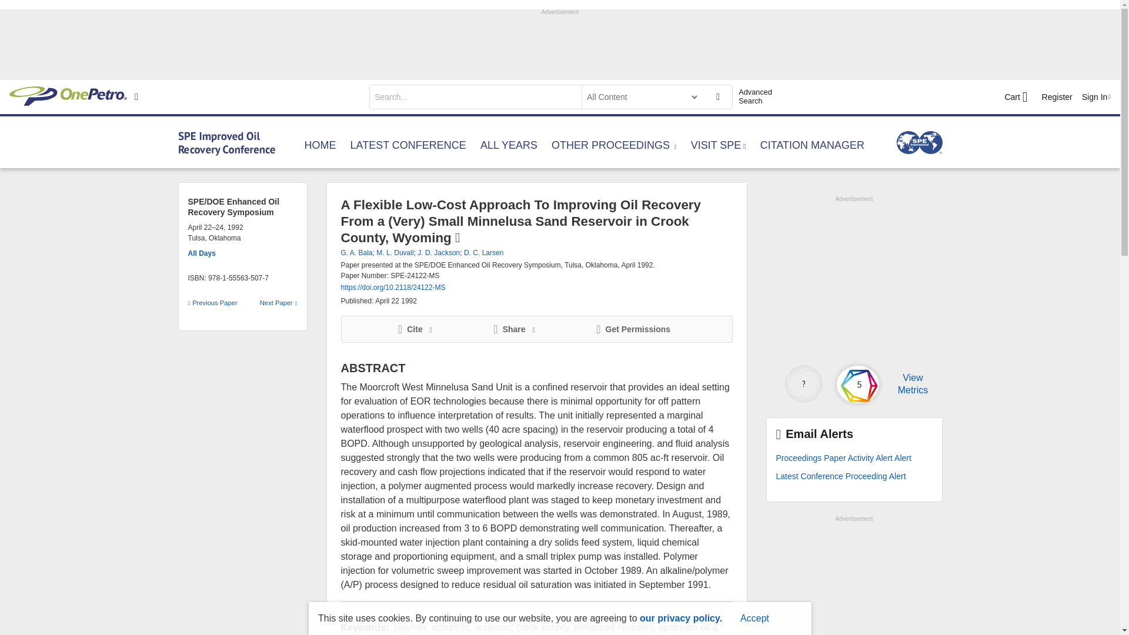 Image resolution: width=1129 pixels, height=635 pixels. What do you see at coordinates (1016, 97) in the screenshot?
I see `Cart` at bounding box center [1016, 97].